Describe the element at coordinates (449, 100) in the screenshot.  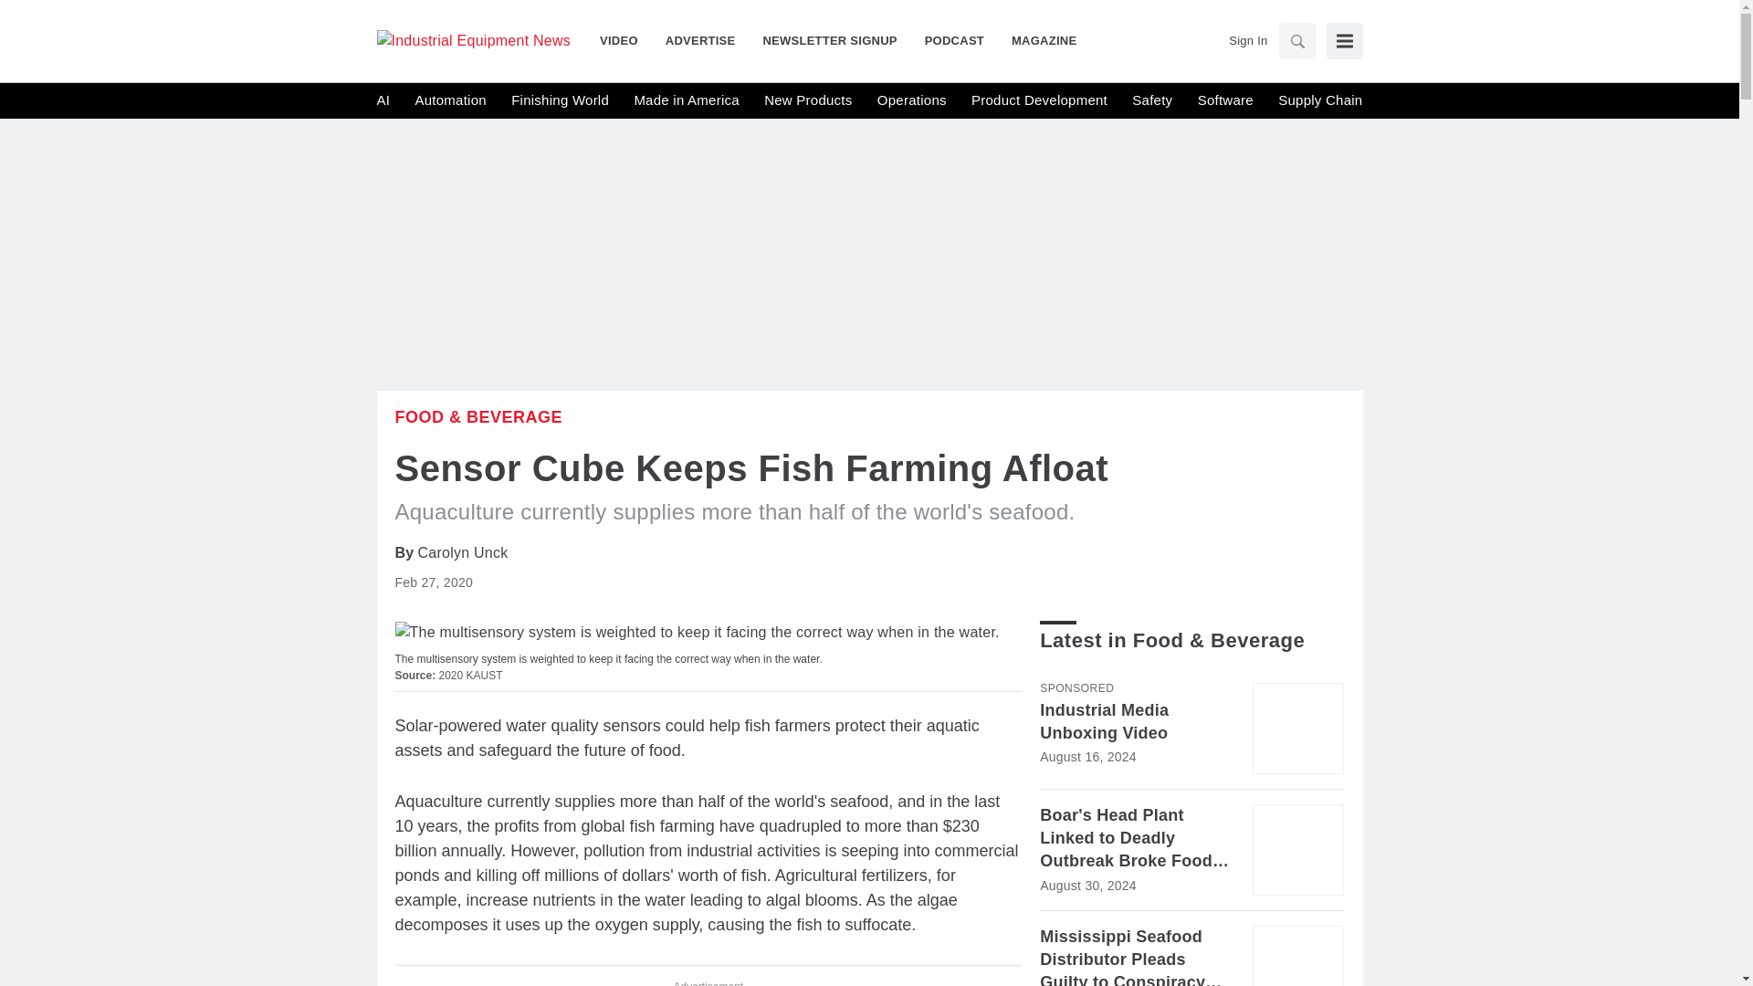
I see `Automation` at that location.